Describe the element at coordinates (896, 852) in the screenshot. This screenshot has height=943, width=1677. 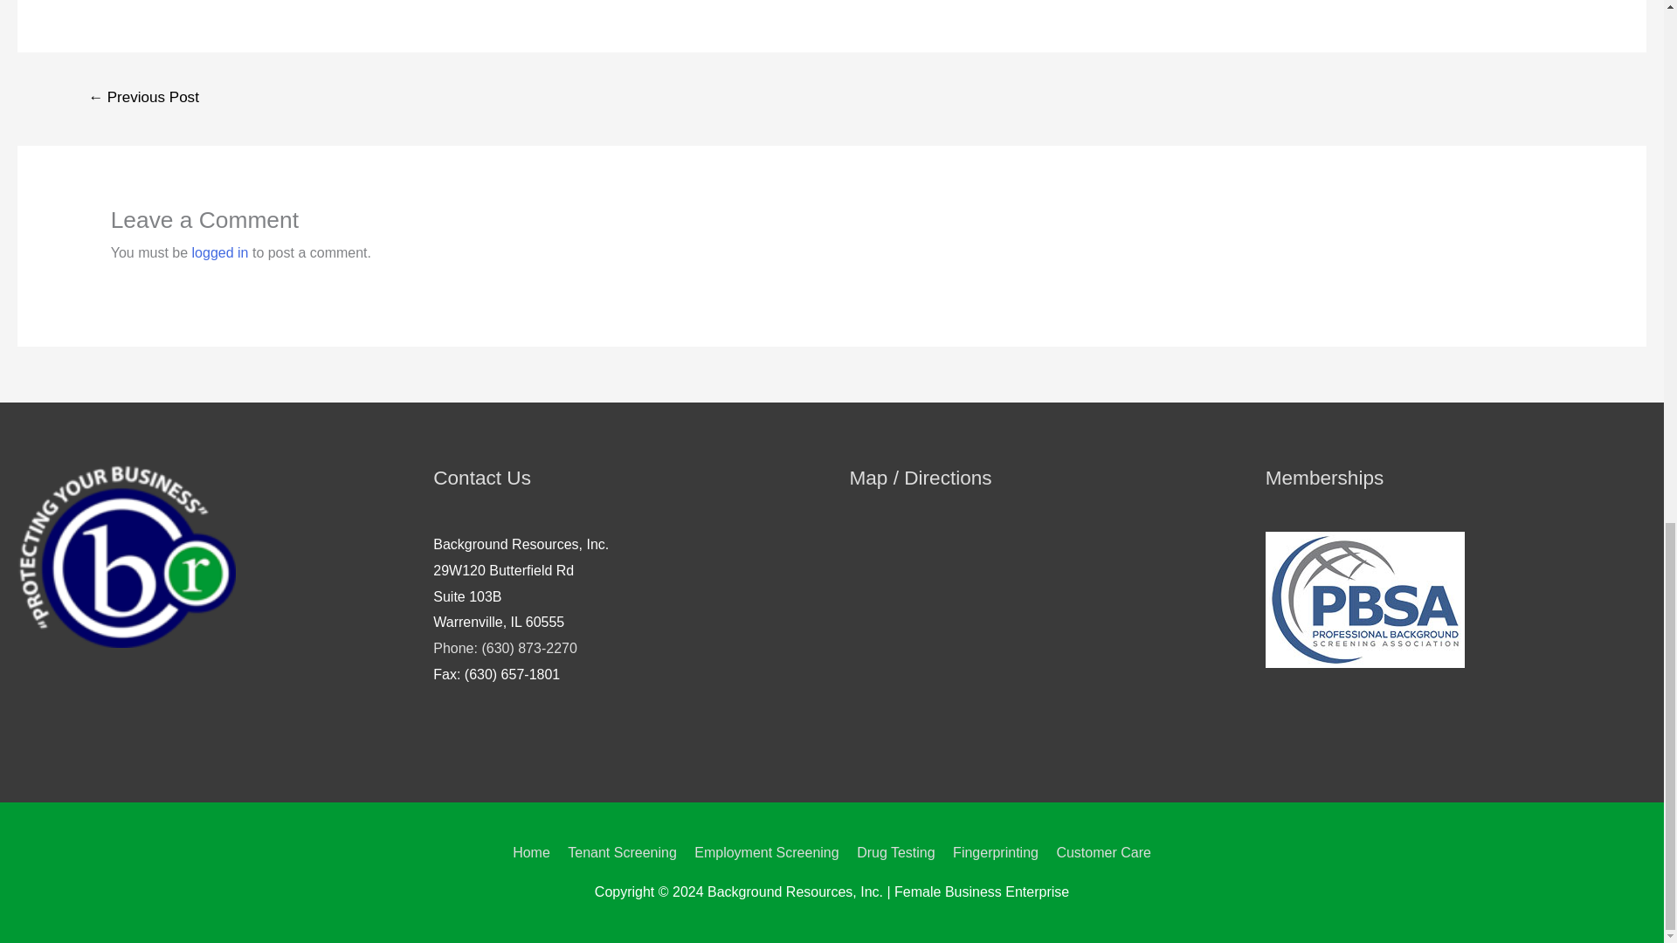
I see `Drug Testing` at that location.